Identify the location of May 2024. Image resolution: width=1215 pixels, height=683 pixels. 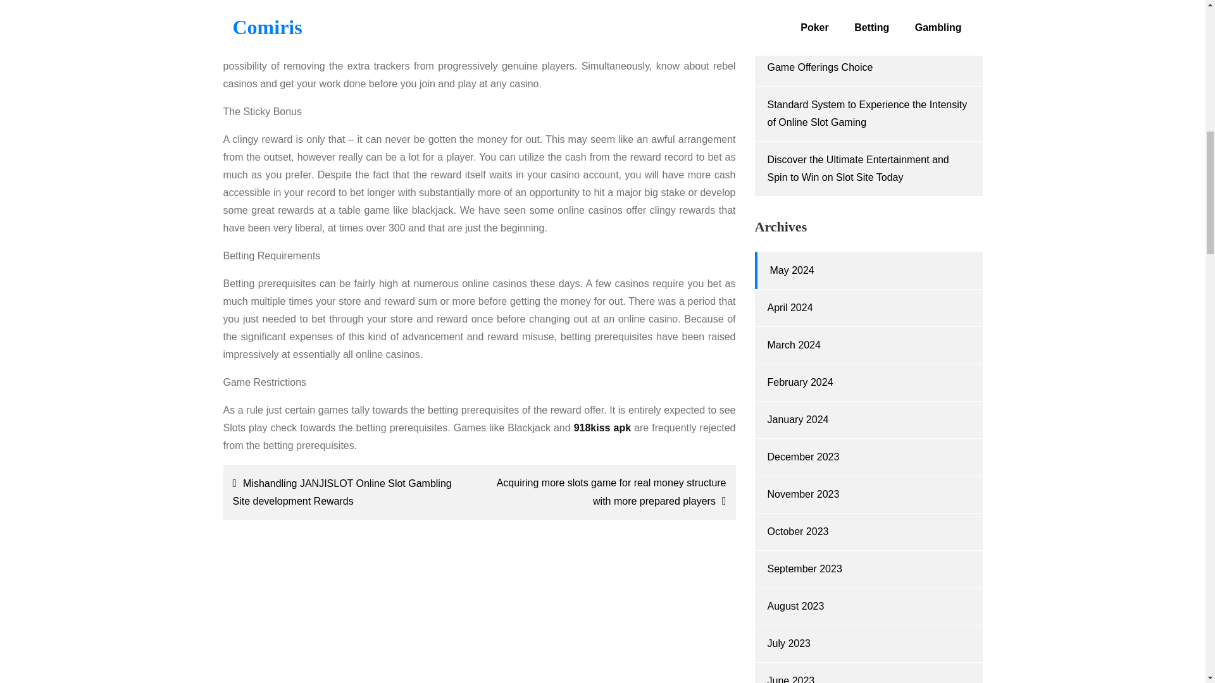
(791, 271).